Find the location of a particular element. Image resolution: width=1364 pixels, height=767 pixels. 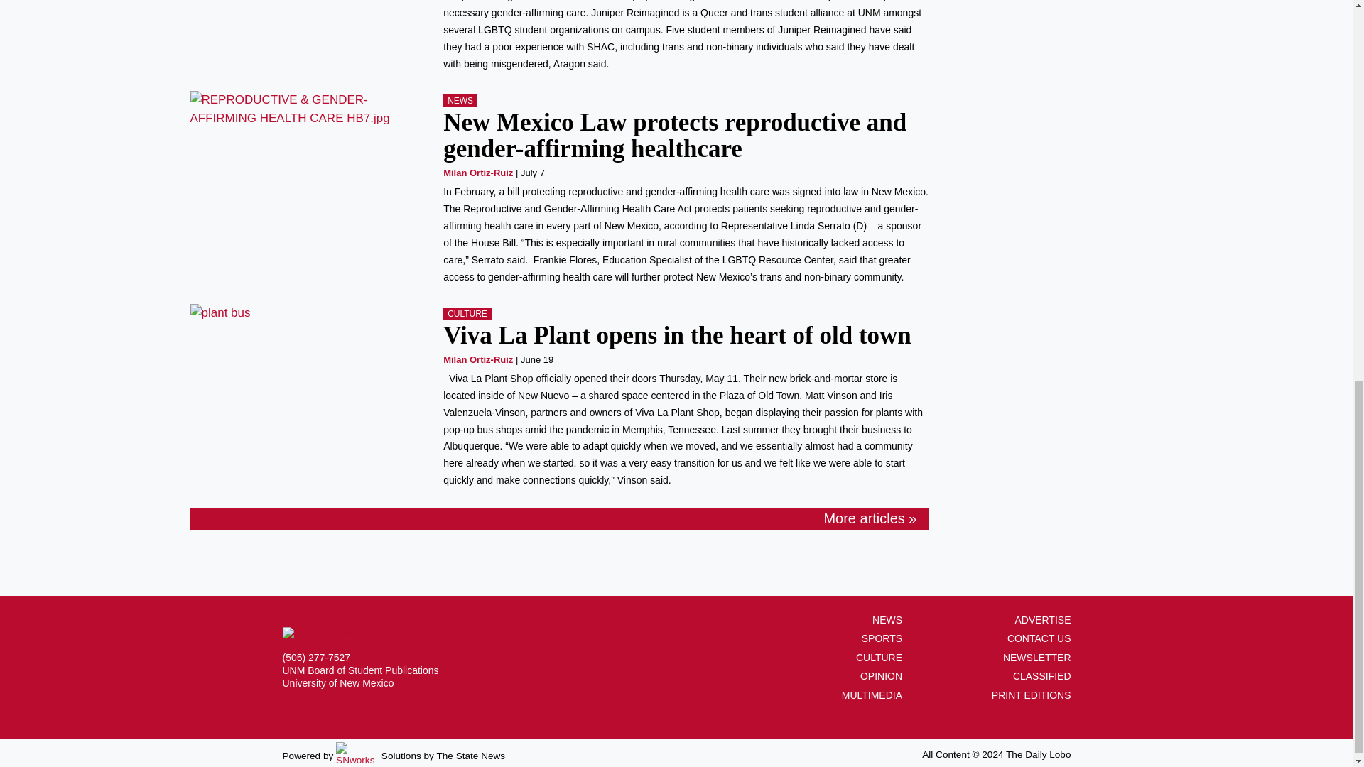

 Viva La Plant opens in the heart of old town  is located at coordinates (677, 335).